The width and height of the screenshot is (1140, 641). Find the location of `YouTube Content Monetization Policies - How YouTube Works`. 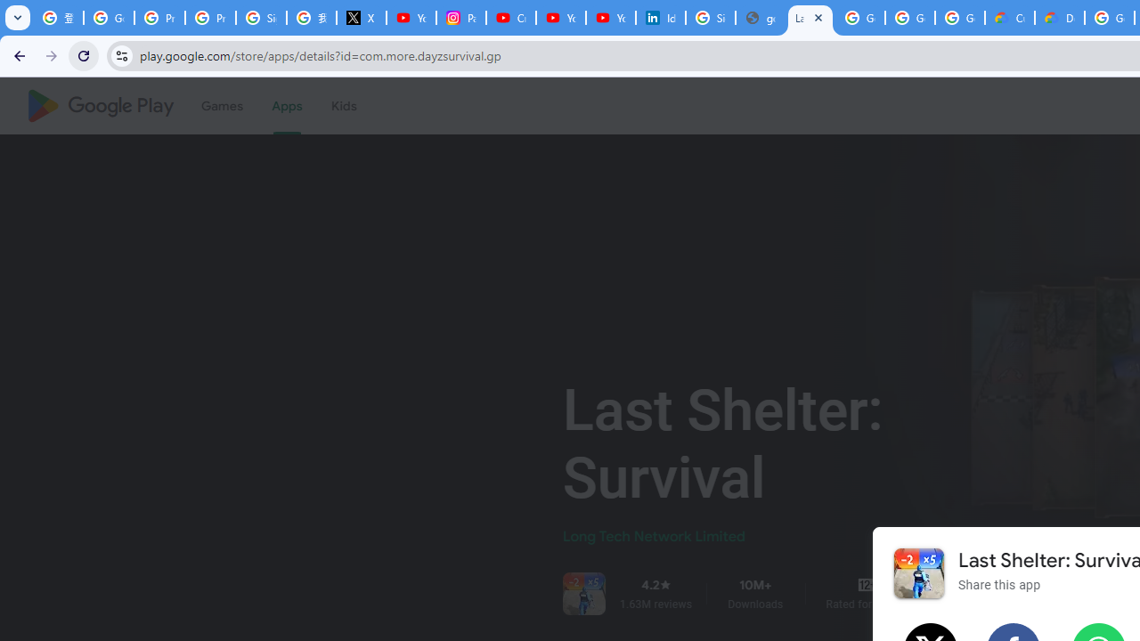

YouTube Content Monetization Policies - How YouTube Works is located at coordinates (411, 18).